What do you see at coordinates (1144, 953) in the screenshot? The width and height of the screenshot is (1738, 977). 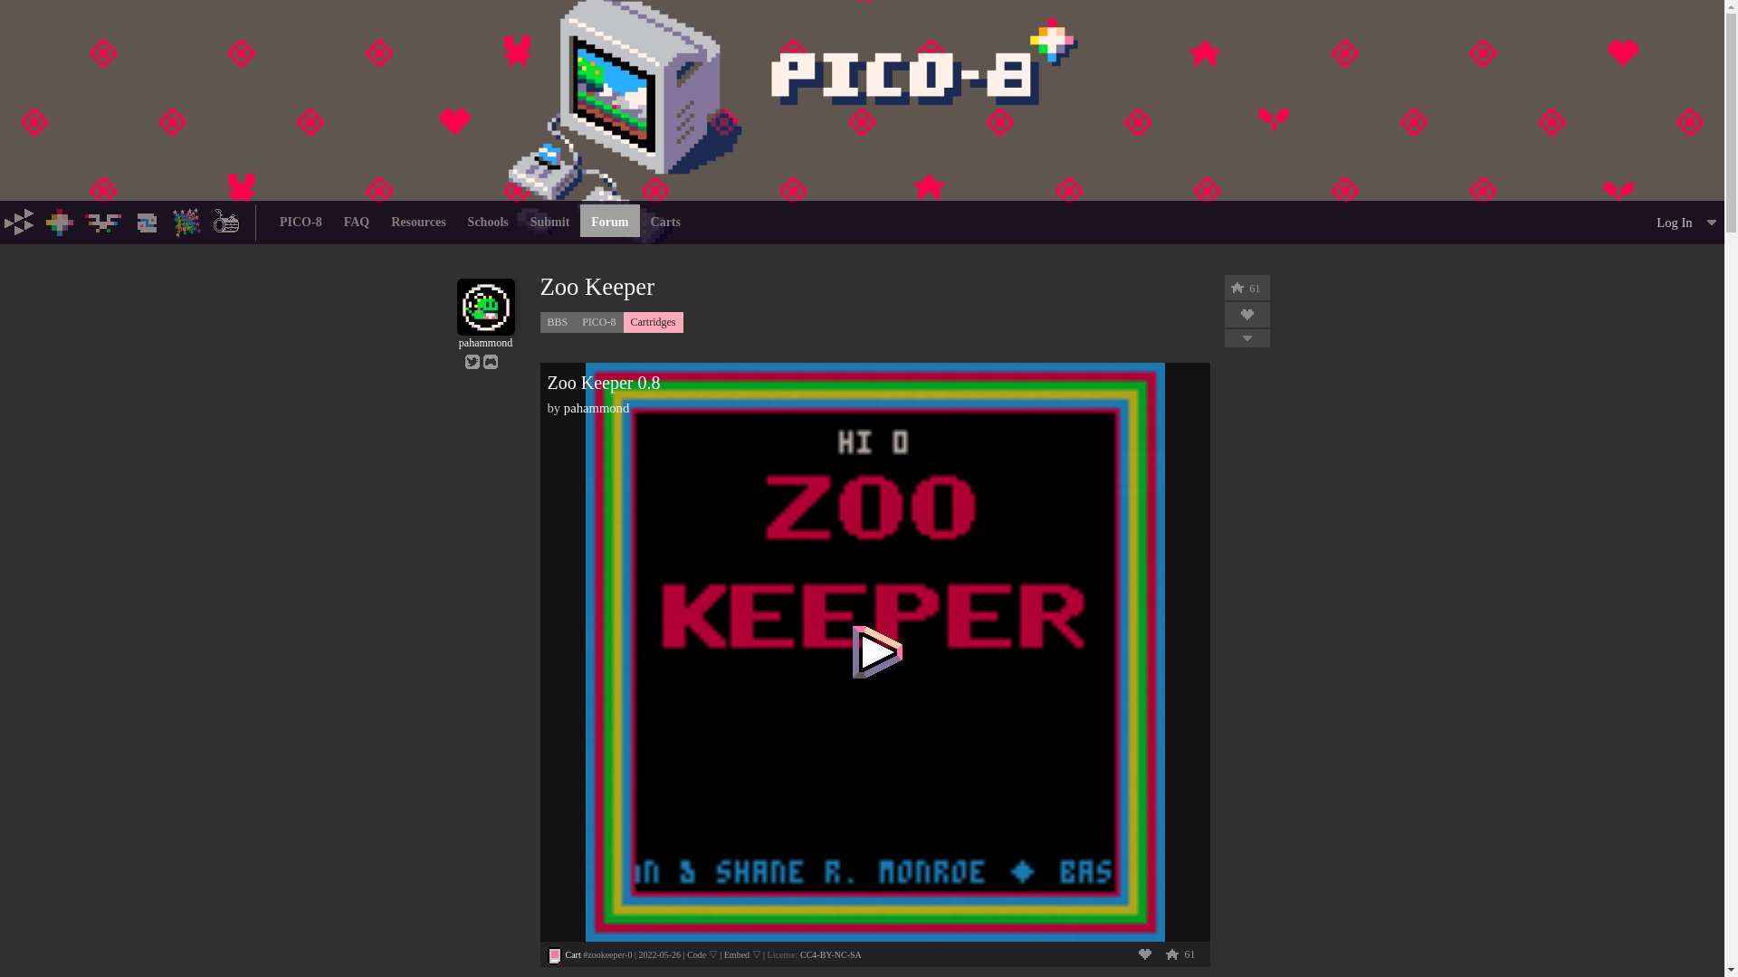 I see `Add to your favourites collection` at bounding box center [1144, 953].